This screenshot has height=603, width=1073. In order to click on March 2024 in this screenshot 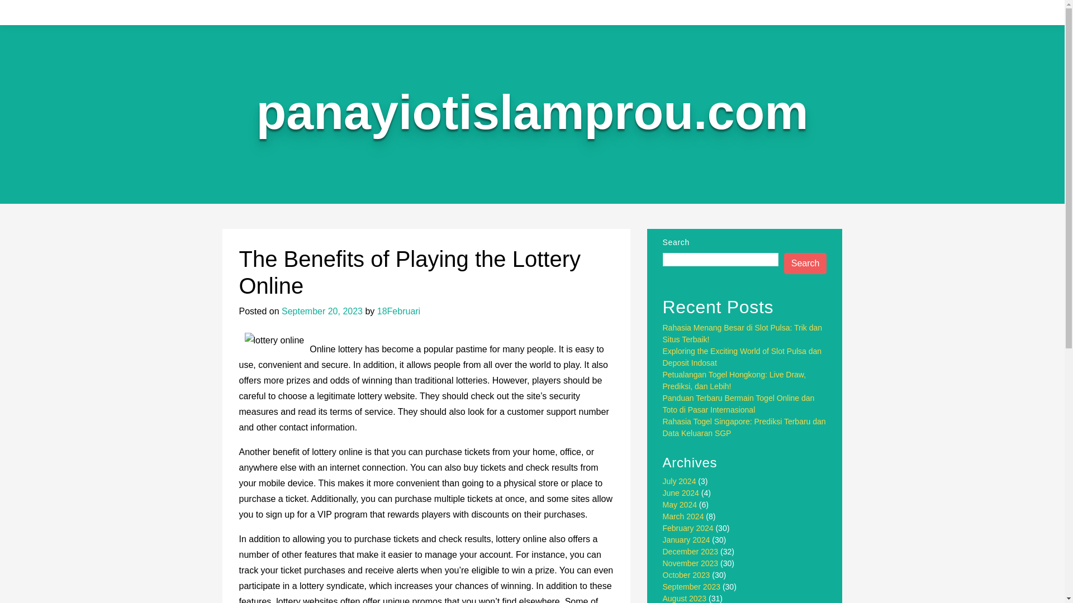, I will do `click(683, 516)`.